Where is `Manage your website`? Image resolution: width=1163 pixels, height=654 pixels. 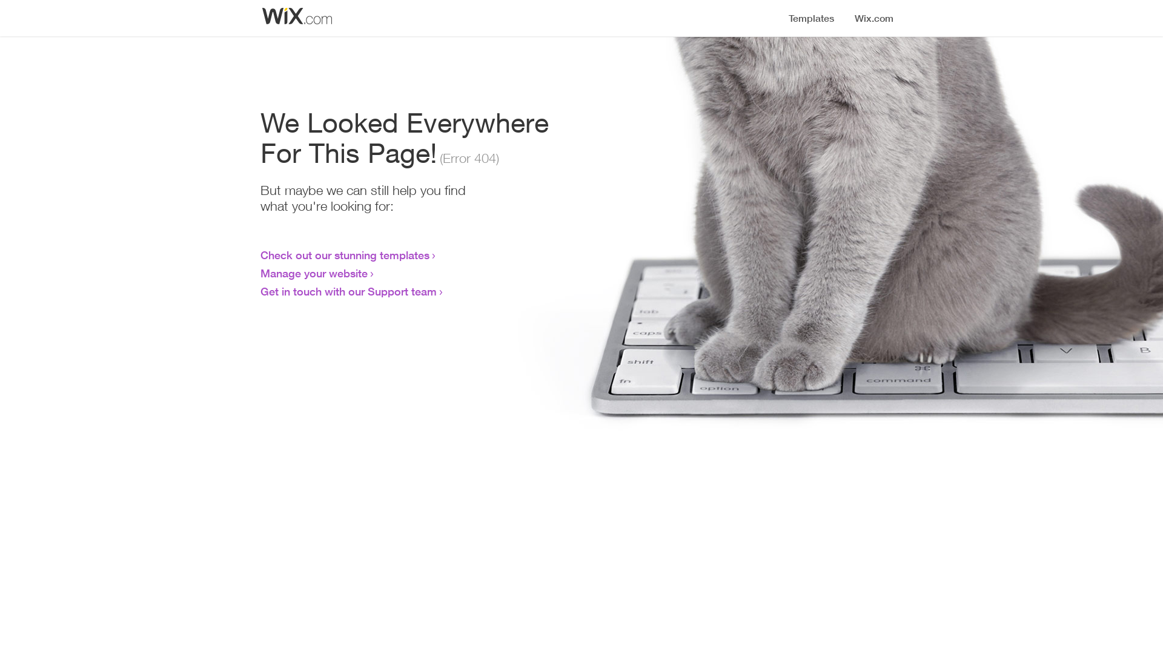 Manage your website is located at coordinates (314, 273).